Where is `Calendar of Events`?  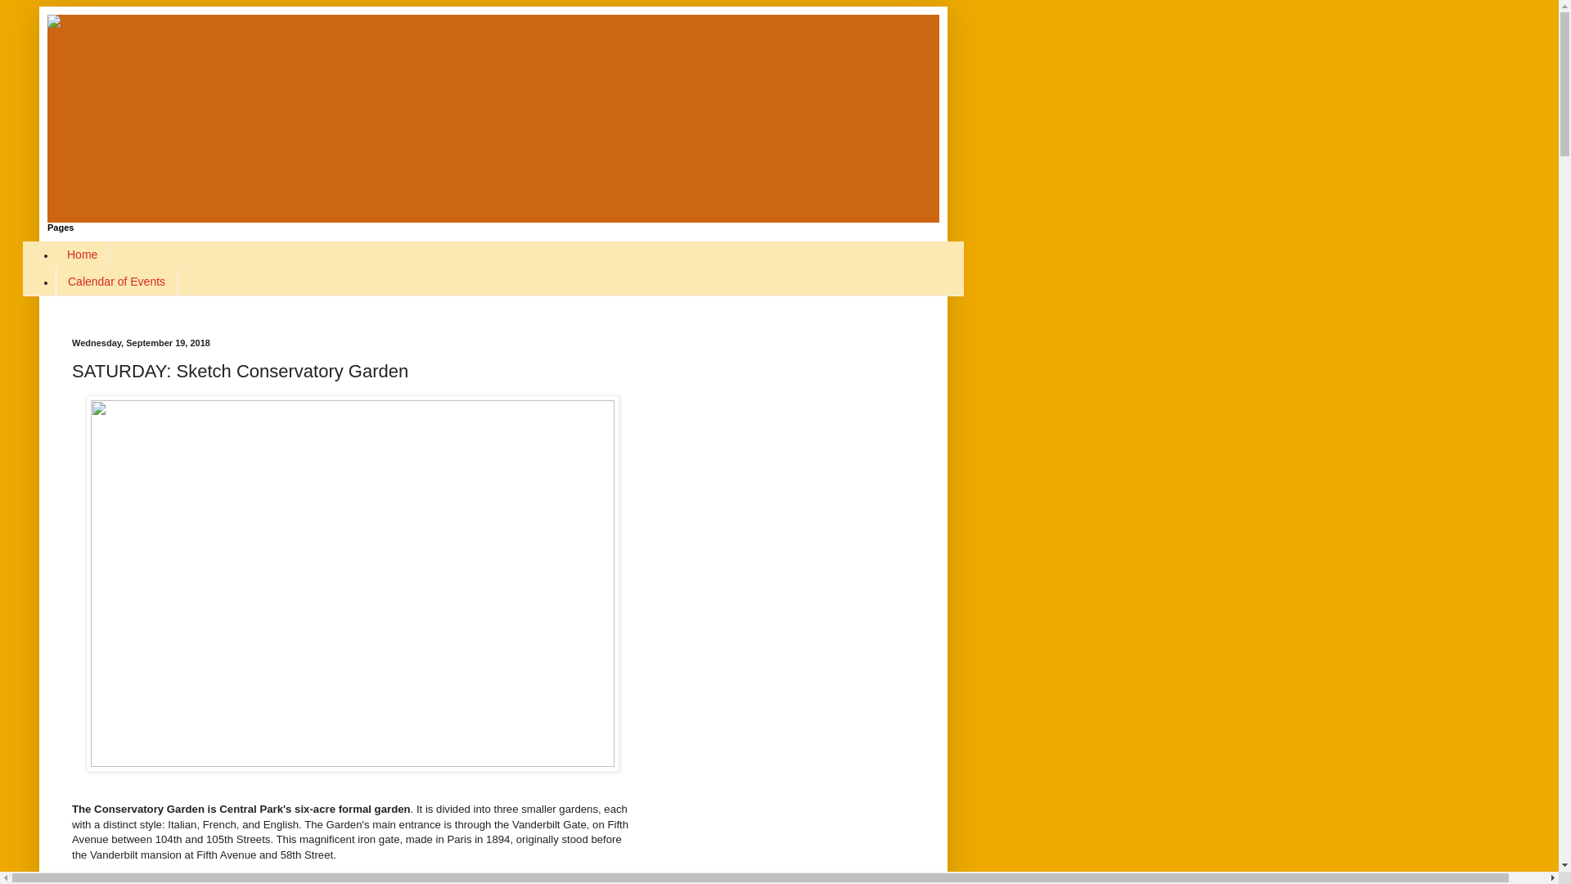 Calendar of Events is located at coordinates (116, 282).